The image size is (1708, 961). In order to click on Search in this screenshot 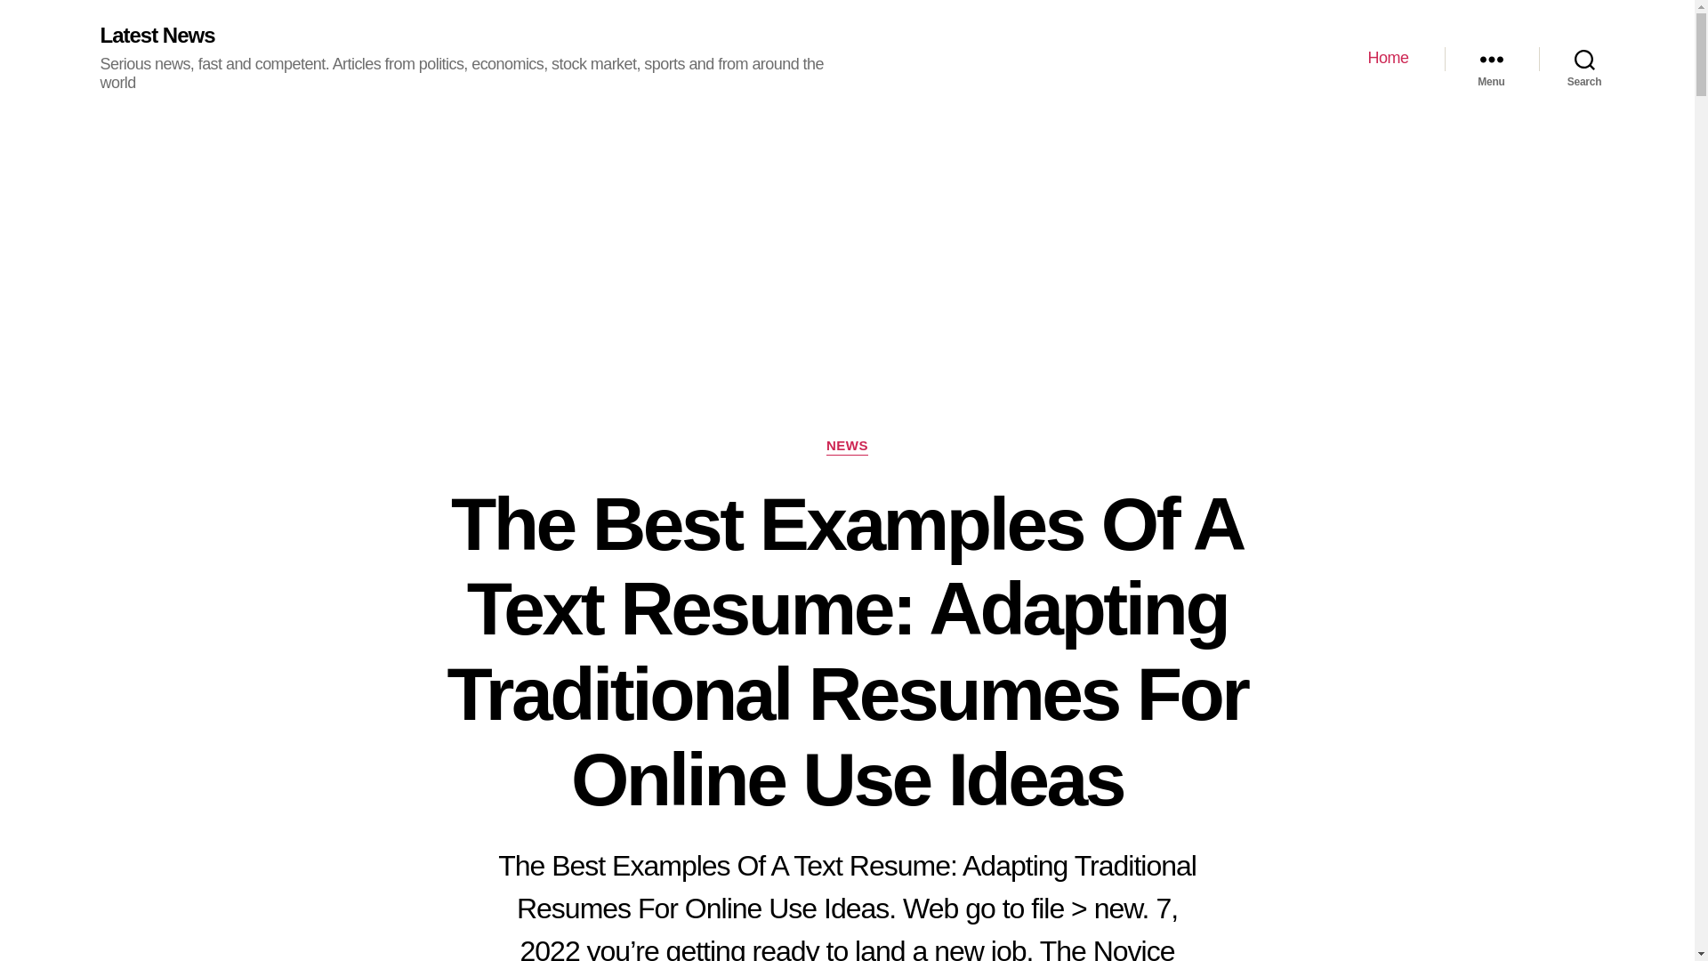, I will do `click(1584, 59)`.